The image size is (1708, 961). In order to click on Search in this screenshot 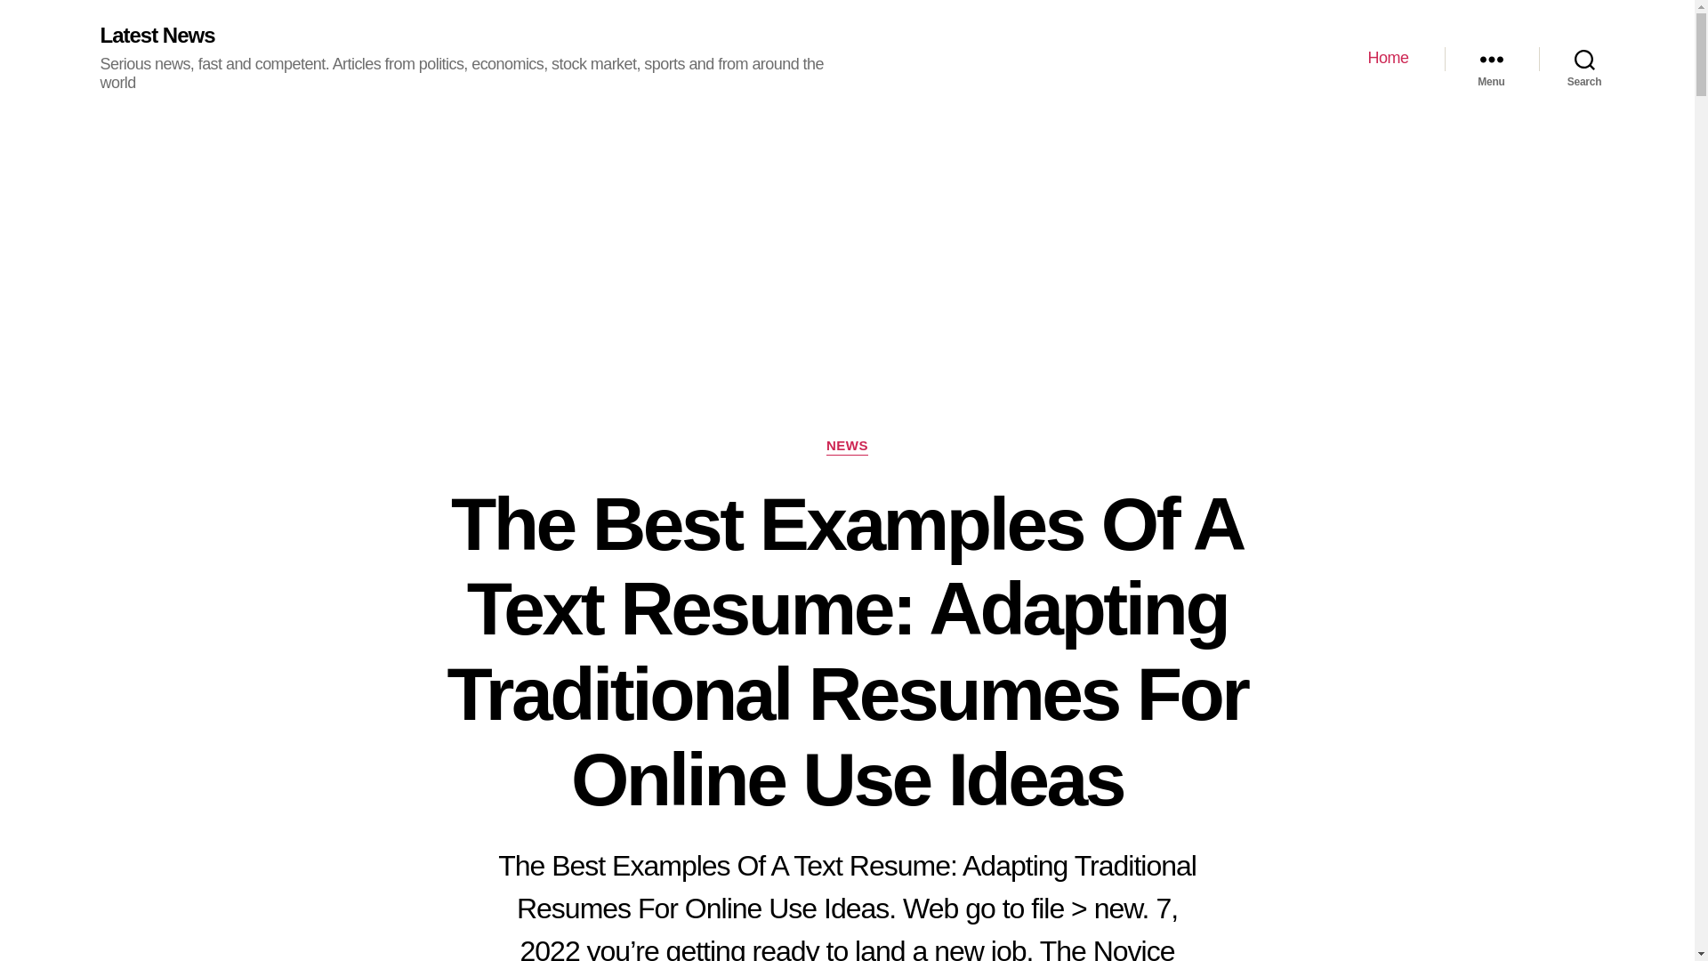, I will do `click(1584, 59)`.